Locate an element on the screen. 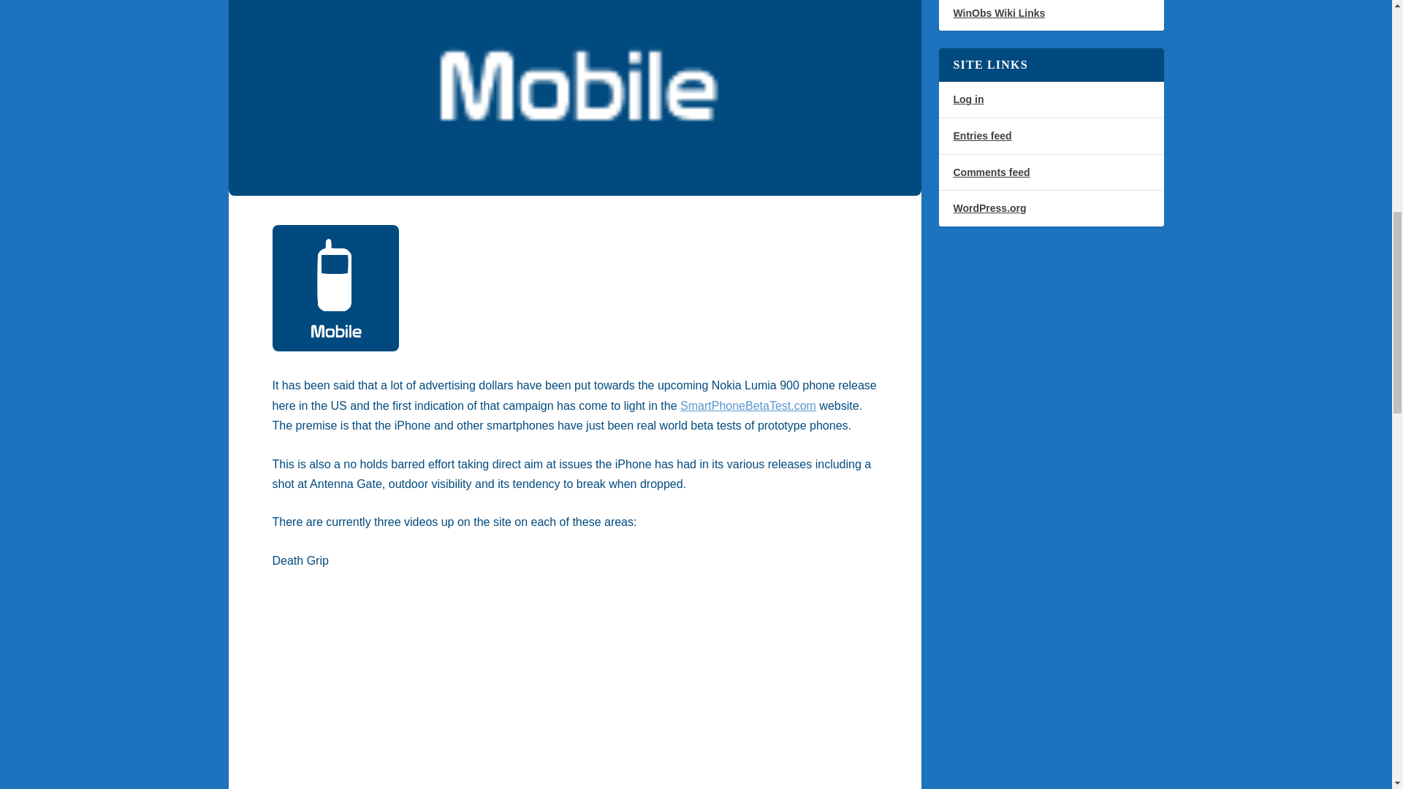  SmartPhoneBetaTest.com is located at coordinates (748, 405).